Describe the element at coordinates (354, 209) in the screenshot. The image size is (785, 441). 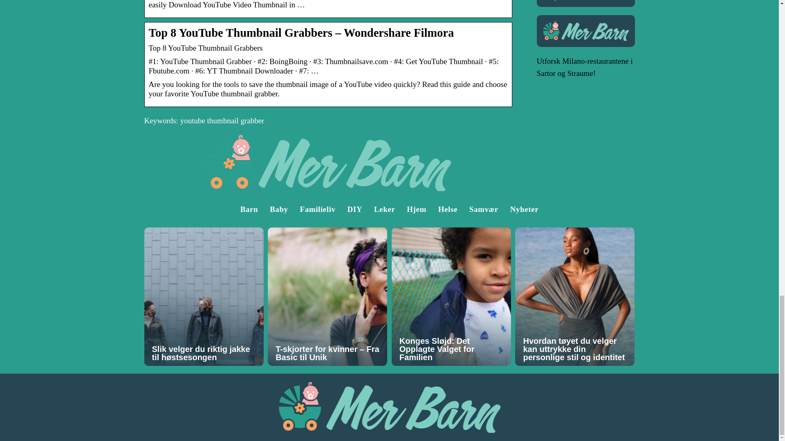
I see `DIY` at that location.